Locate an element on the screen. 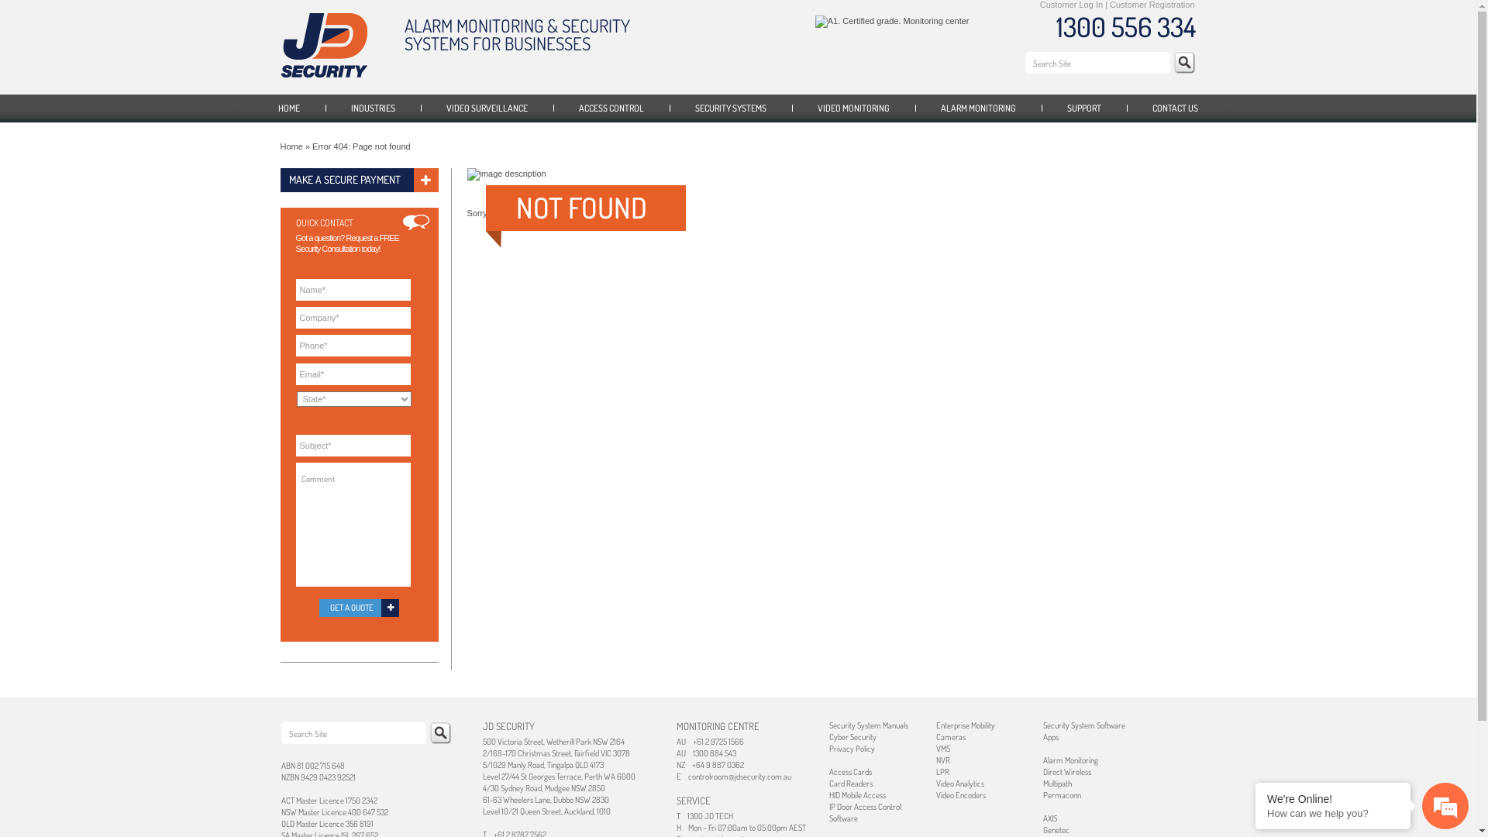 The height and width of the screenshot is (837, 1488). controlroom@jdsecurity.com.au is located at coordinates (739, 777).